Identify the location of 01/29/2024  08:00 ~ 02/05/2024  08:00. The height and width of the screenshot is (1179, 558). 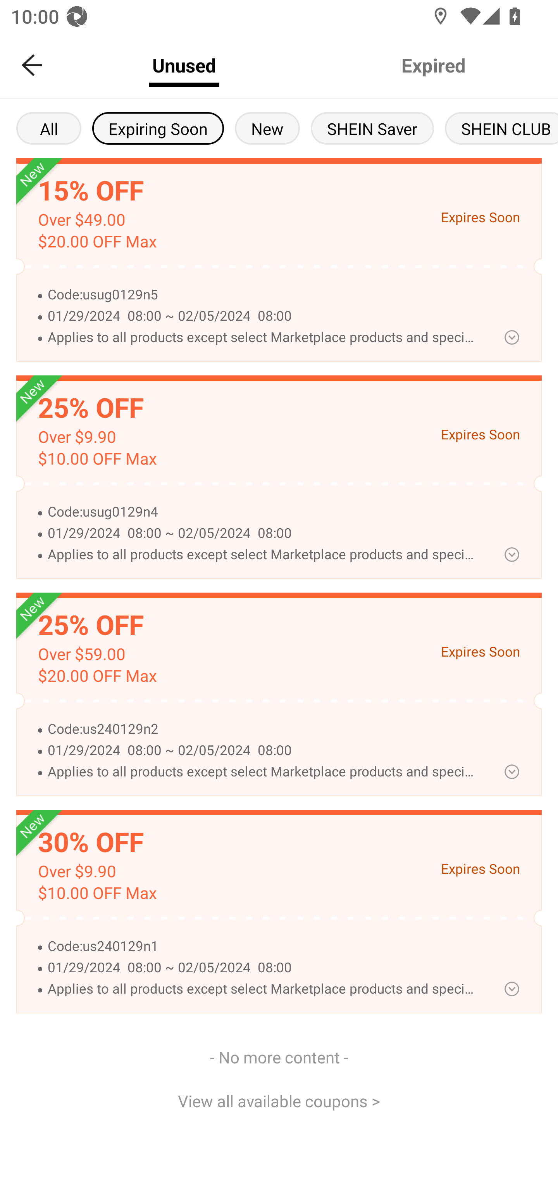
(263, 968).